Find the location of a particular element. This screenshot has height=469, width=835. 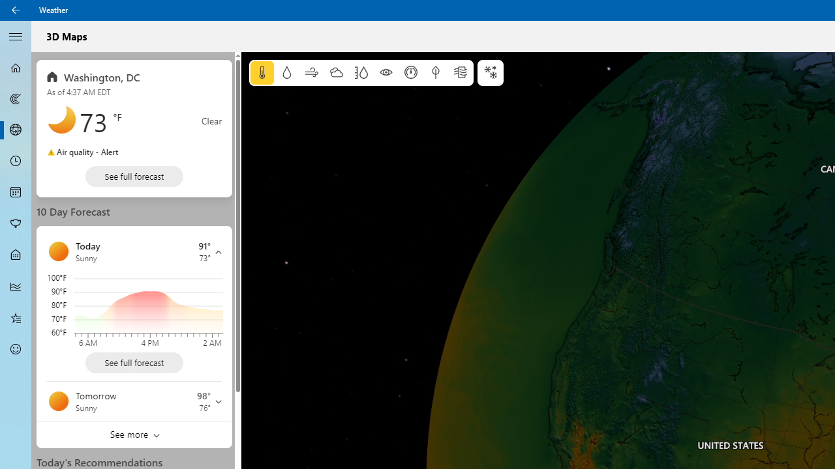

Monthly Forecast - Not Selected is located at coordinates (16, 193).